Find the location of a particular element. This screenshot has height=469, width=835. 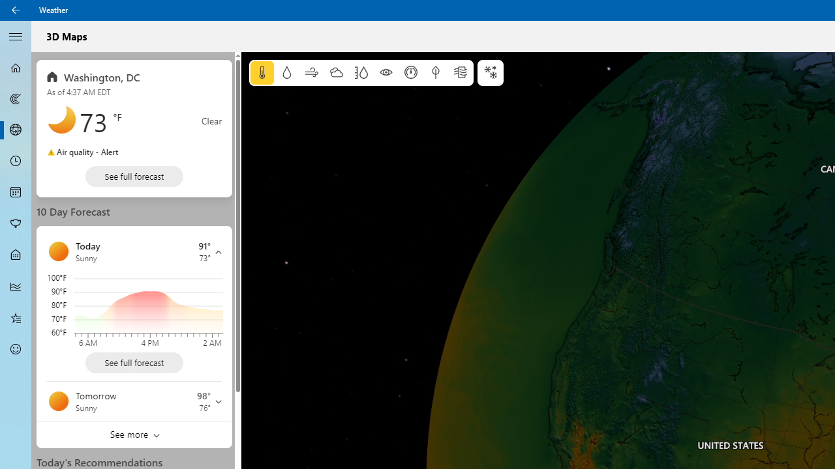

Monthly Forecast - Not Selected is located at coordinates (16, 193).